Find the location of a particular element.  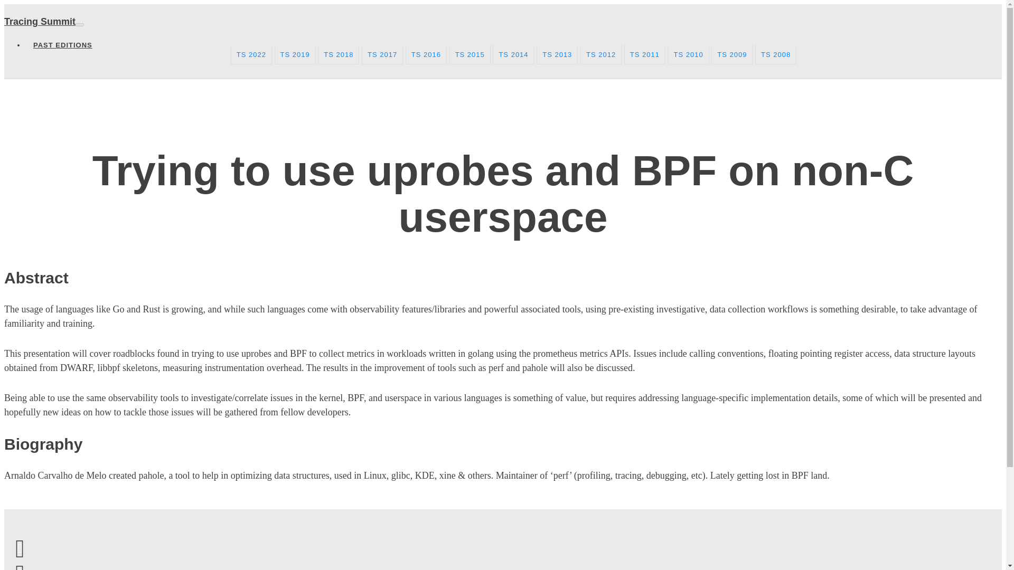

PAST EDITIONS is located at coordinates (63, 45).